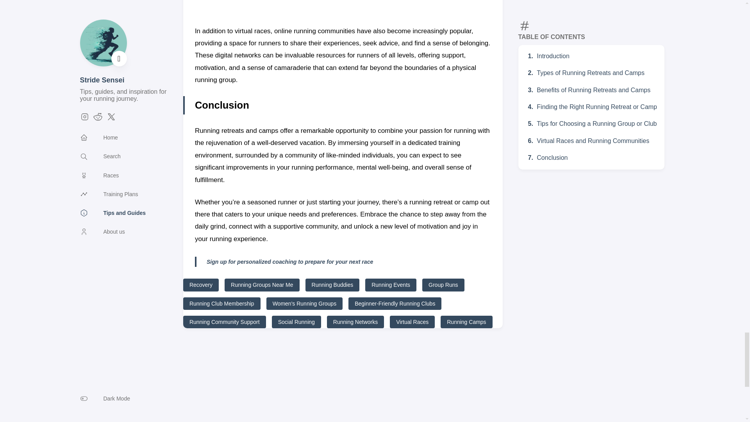 The height and width of the screenshot is (422, 750). I want to click on Virtual Races, so click(412, 322).